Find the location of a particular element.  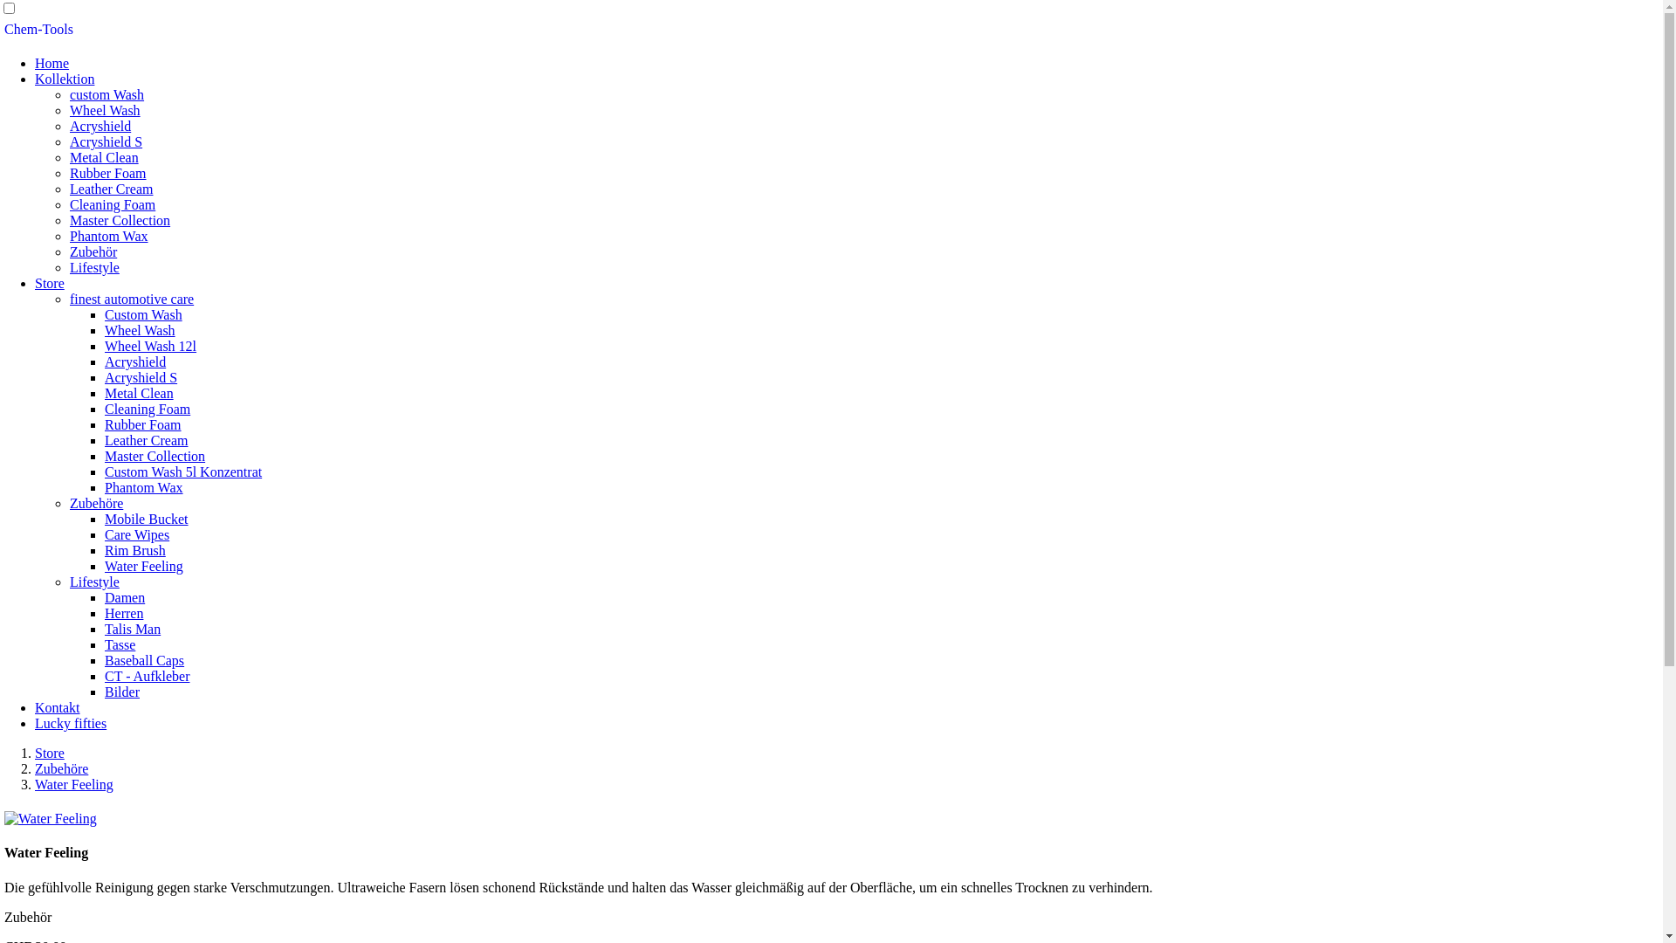

Lucky fifties is located at coordinates (71, 723).